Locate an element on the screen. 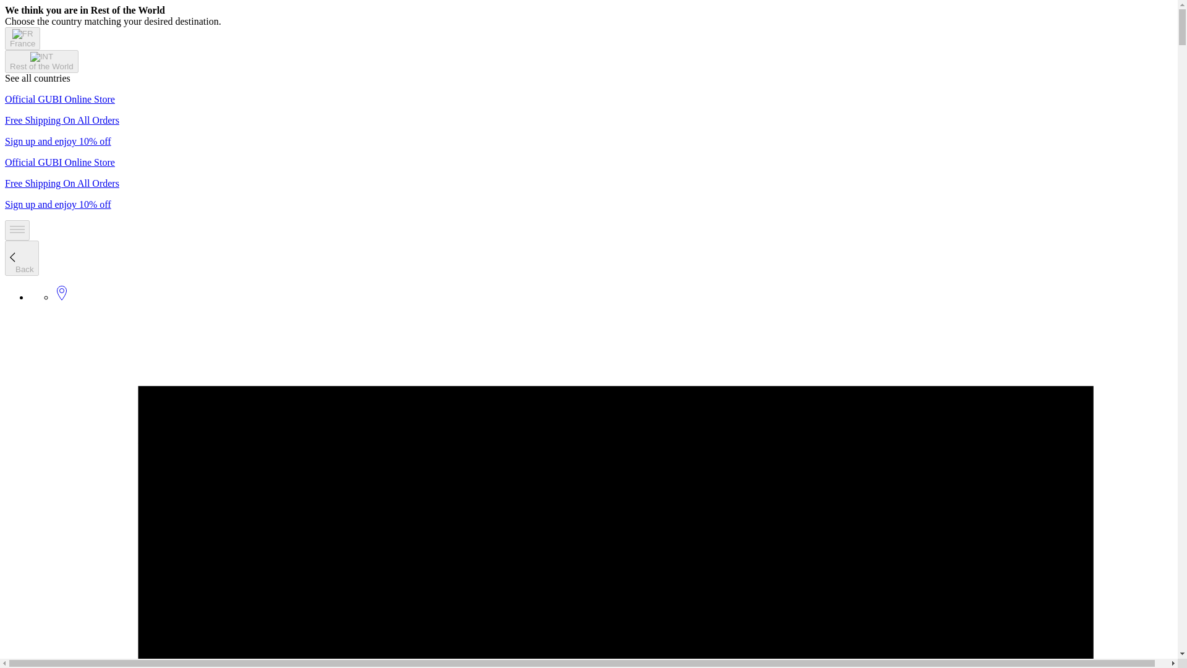 This screenshot has height=668, width=1187. Back is located at coordinates (22, 258).